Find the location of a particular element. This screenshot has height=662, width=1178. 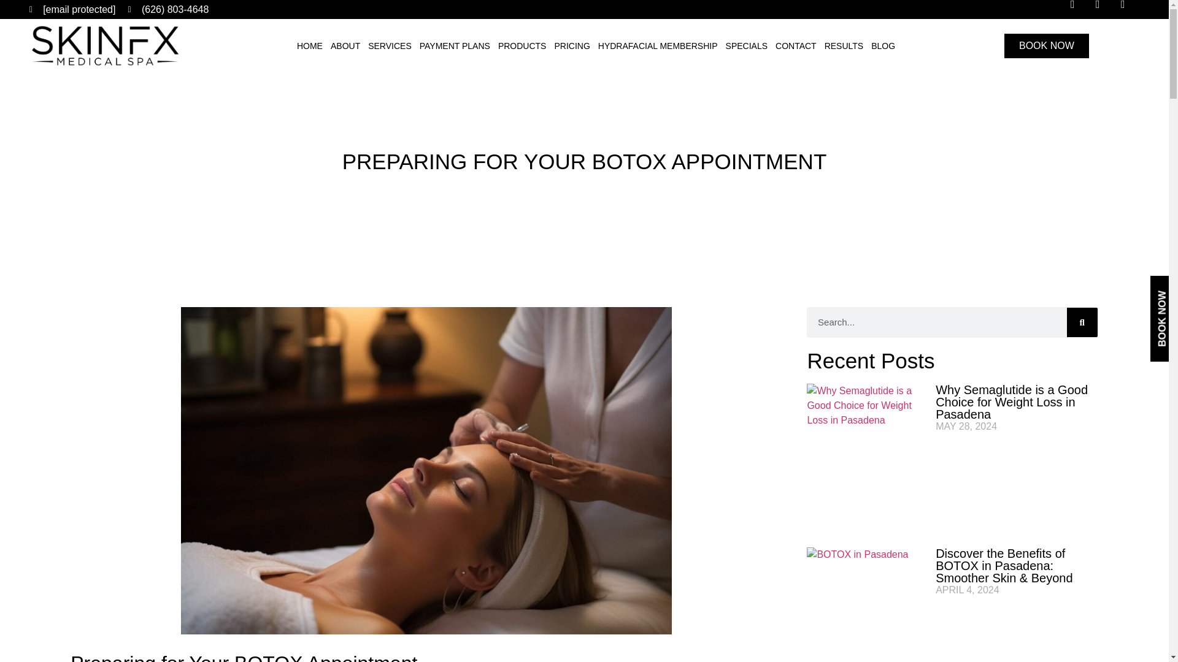

PAYMENT PLANS is located at coordinates (455, 46).